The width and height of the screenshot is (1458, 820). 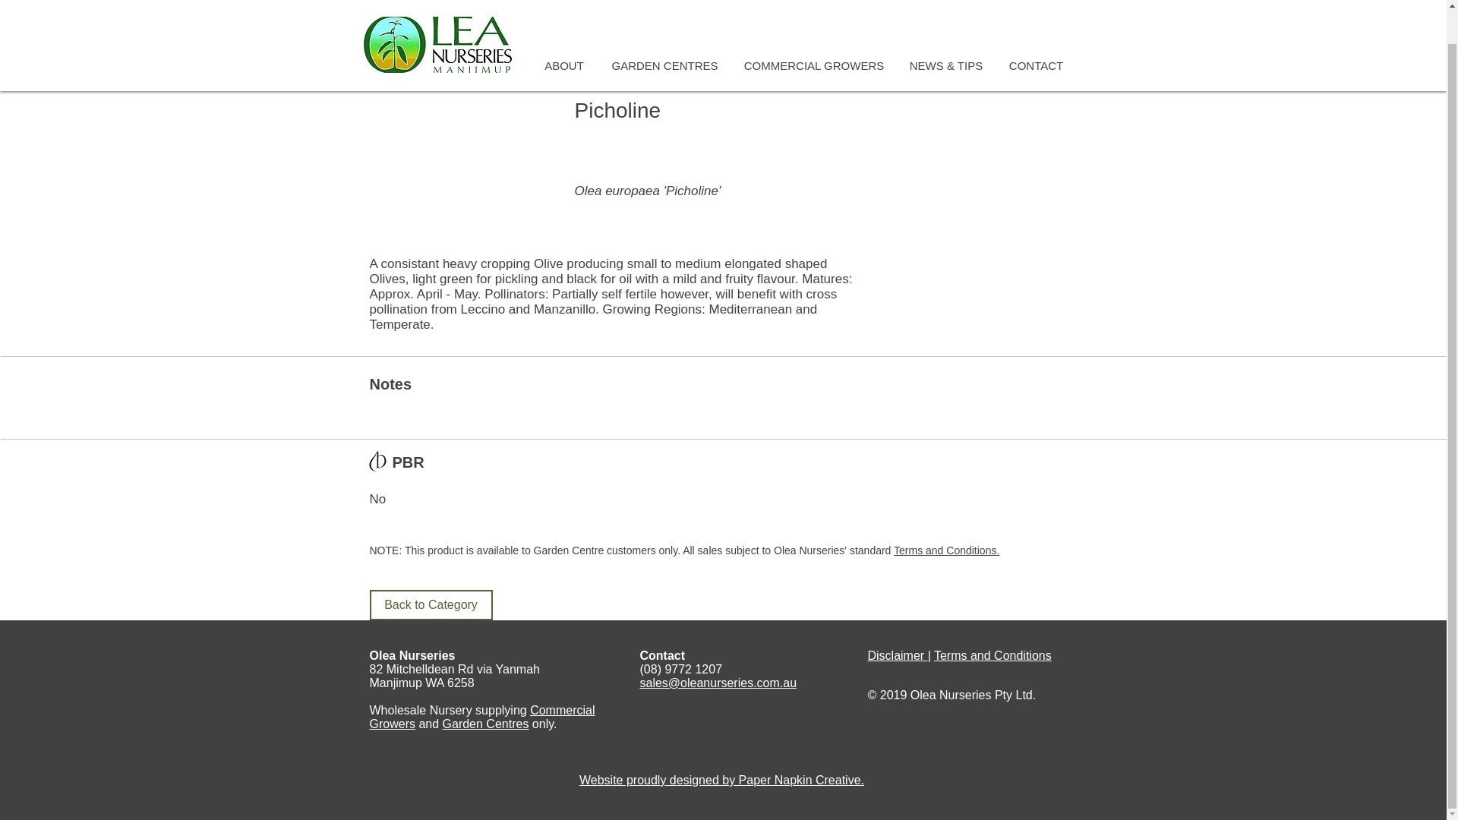 I want to click on olea logo final.jpg, so click(x=437, y=18).